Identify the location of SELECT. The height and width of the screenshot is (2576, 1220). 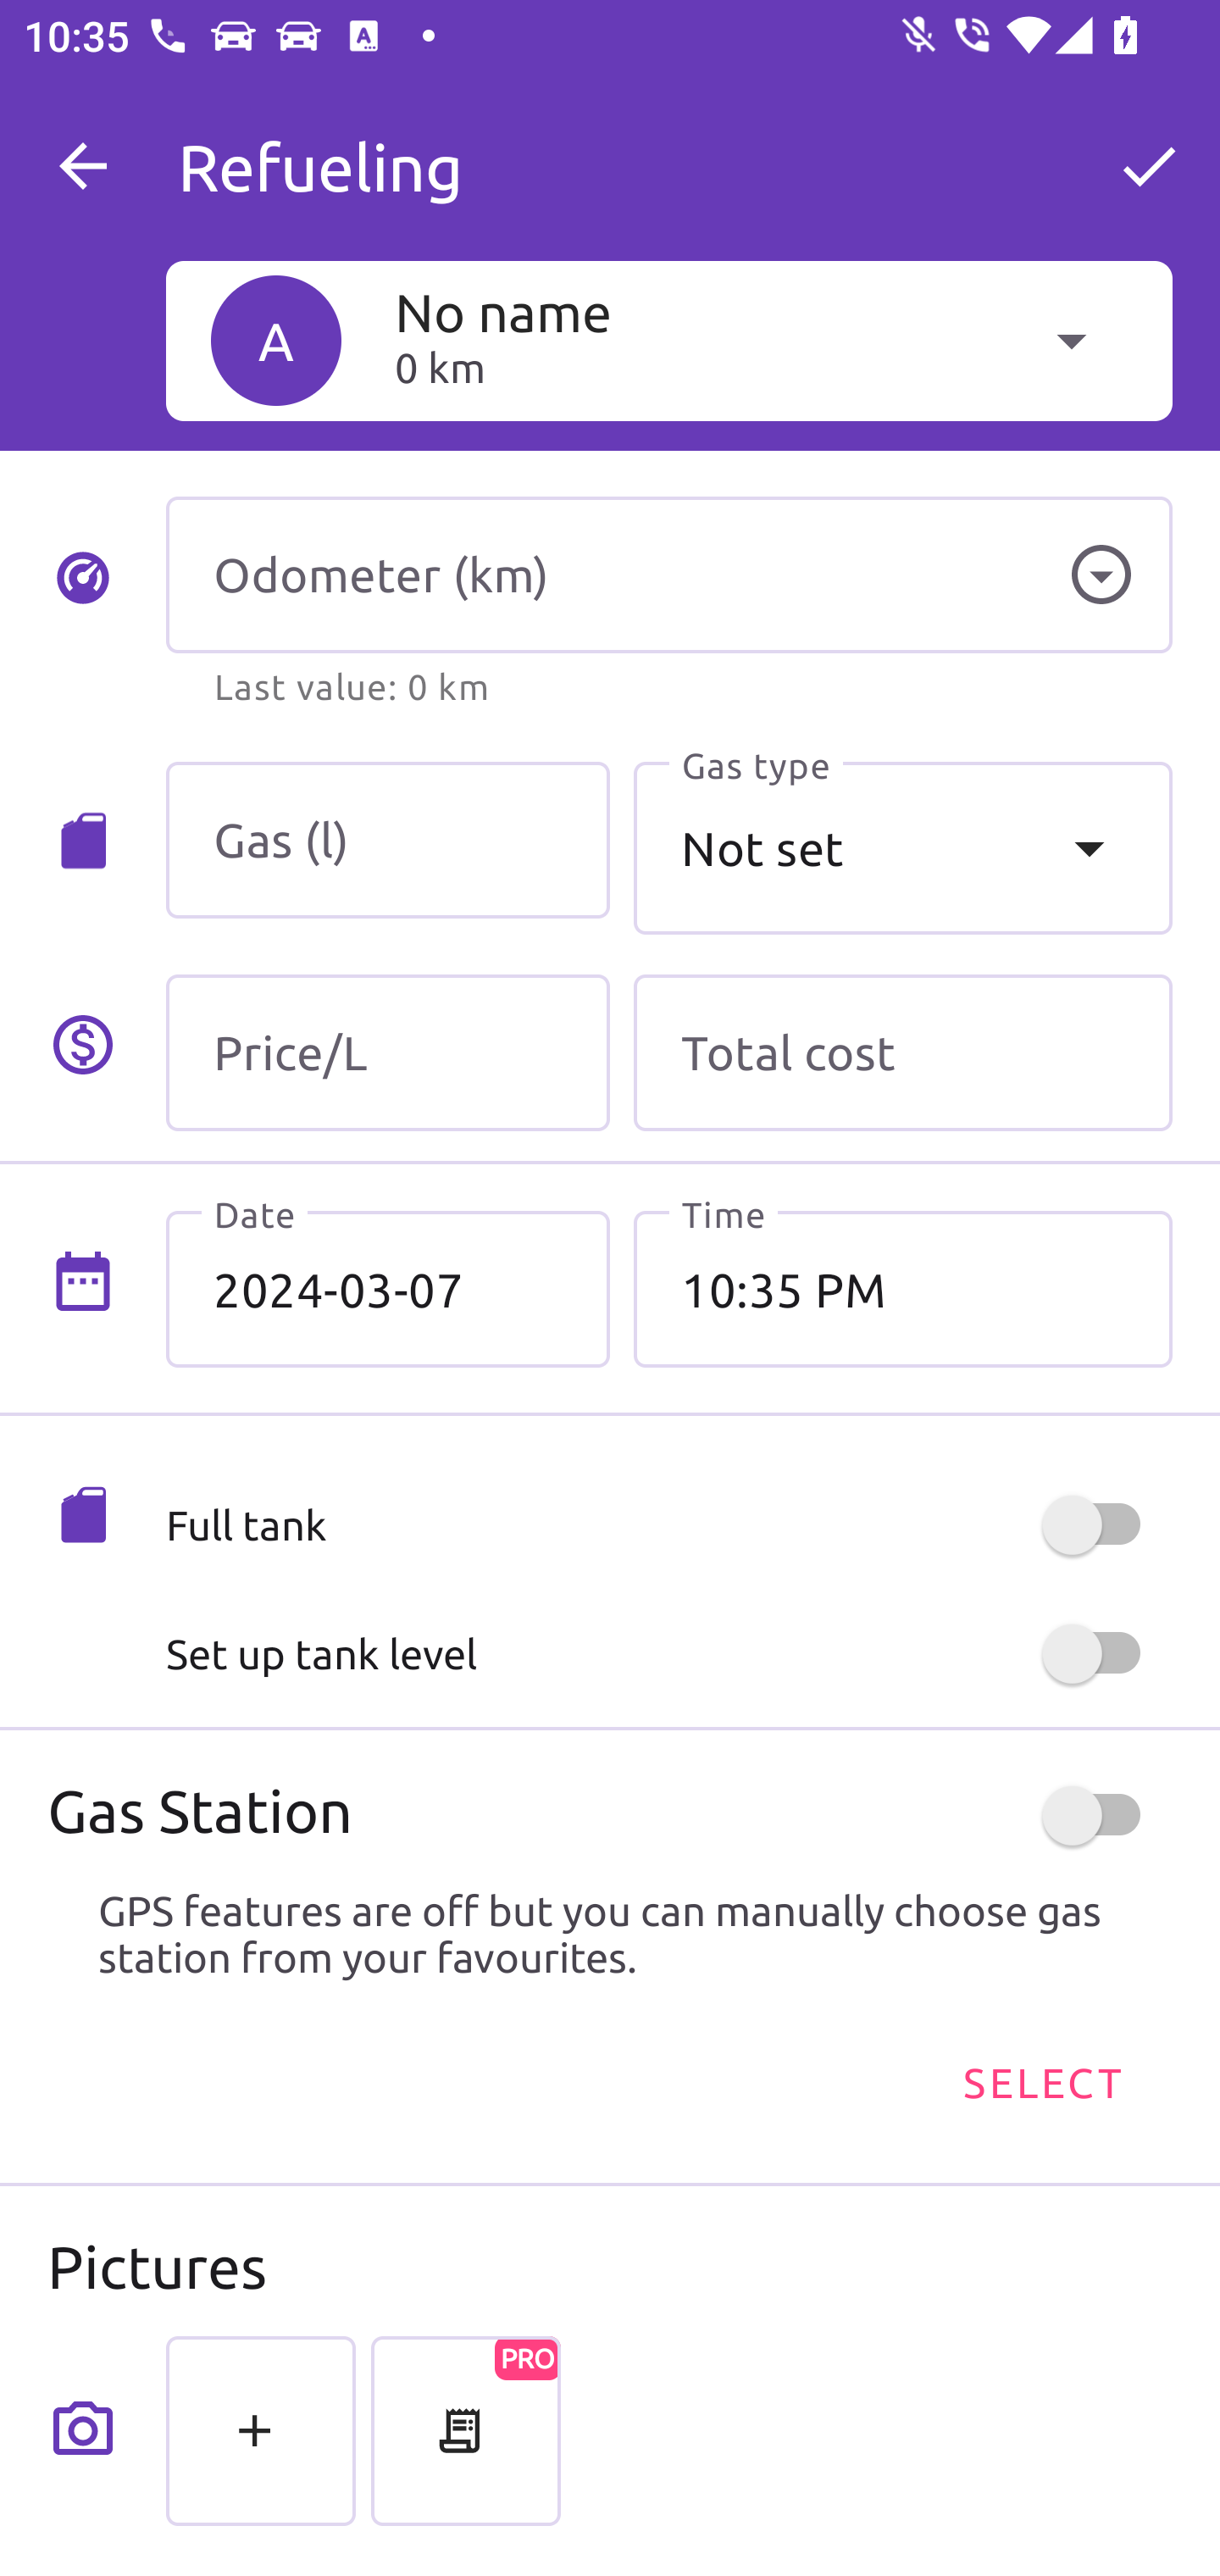
(1041, 2083).